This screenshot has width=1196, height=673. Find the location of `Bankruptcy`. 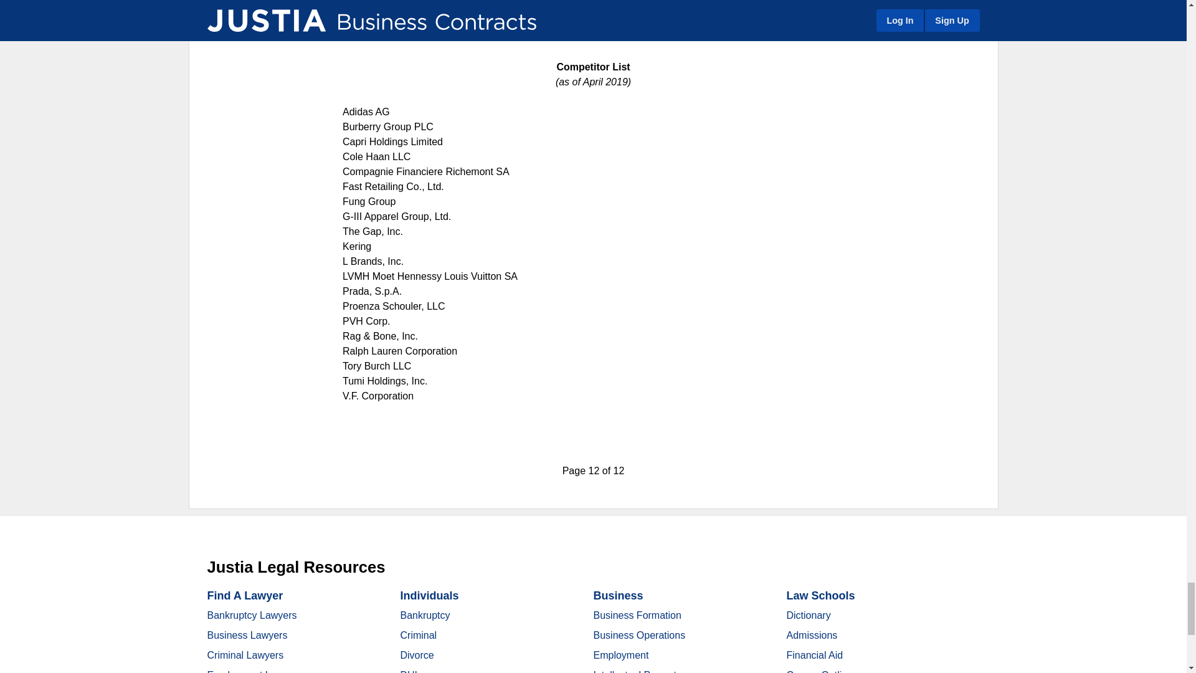

Bankruptcy is located at coordinates (424, 614).